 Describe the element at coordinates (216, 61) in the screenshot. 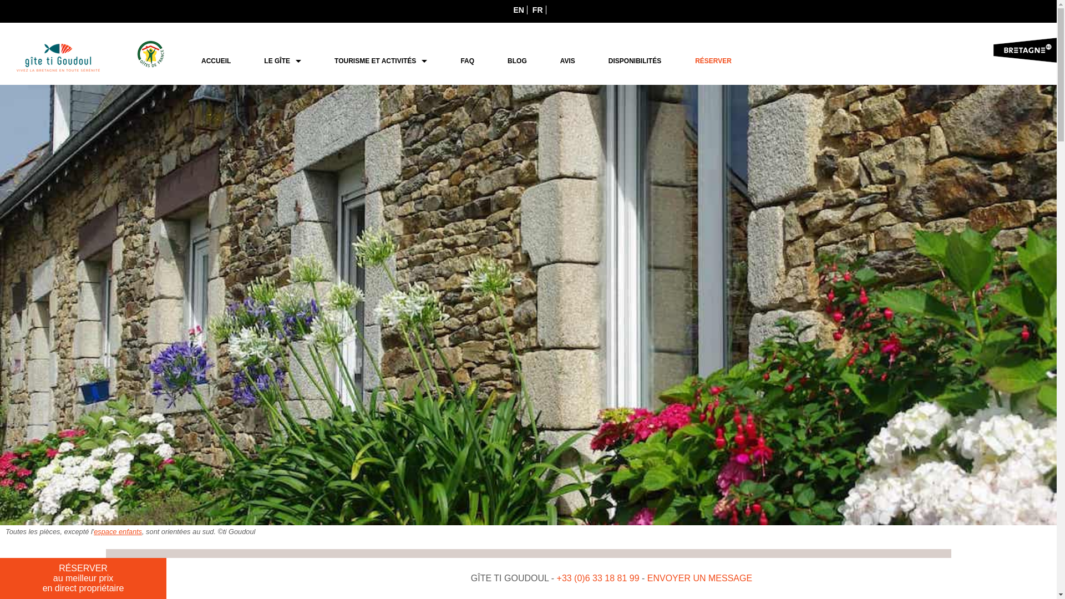

I see `ACCUEIL` at that location.